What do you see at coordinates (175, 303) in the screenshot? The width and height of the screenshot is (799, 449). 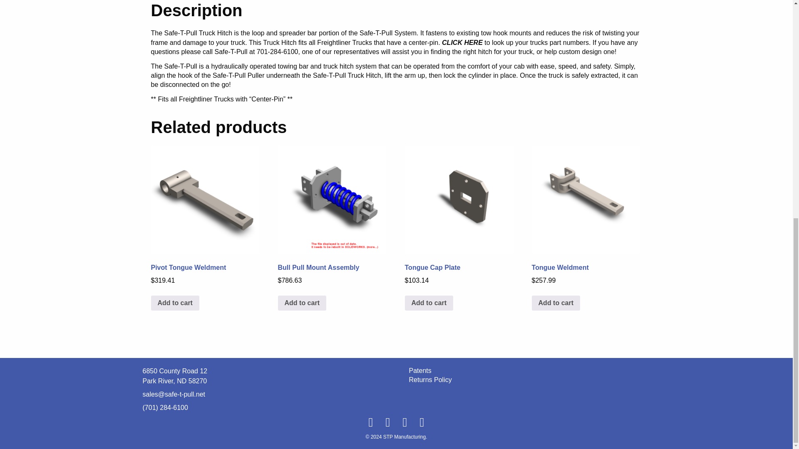 I see `Add to cart` at bounding box center [175, 303].